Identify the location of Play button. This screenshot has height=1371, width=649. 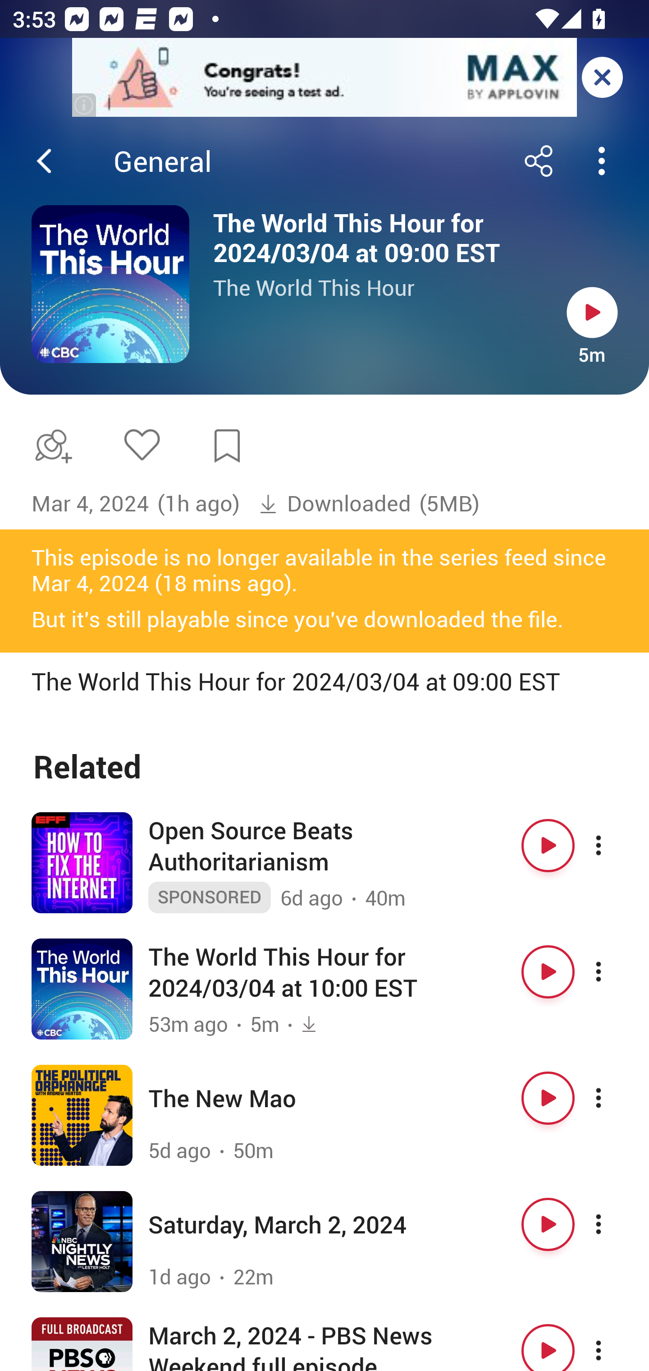
(548, 1098).